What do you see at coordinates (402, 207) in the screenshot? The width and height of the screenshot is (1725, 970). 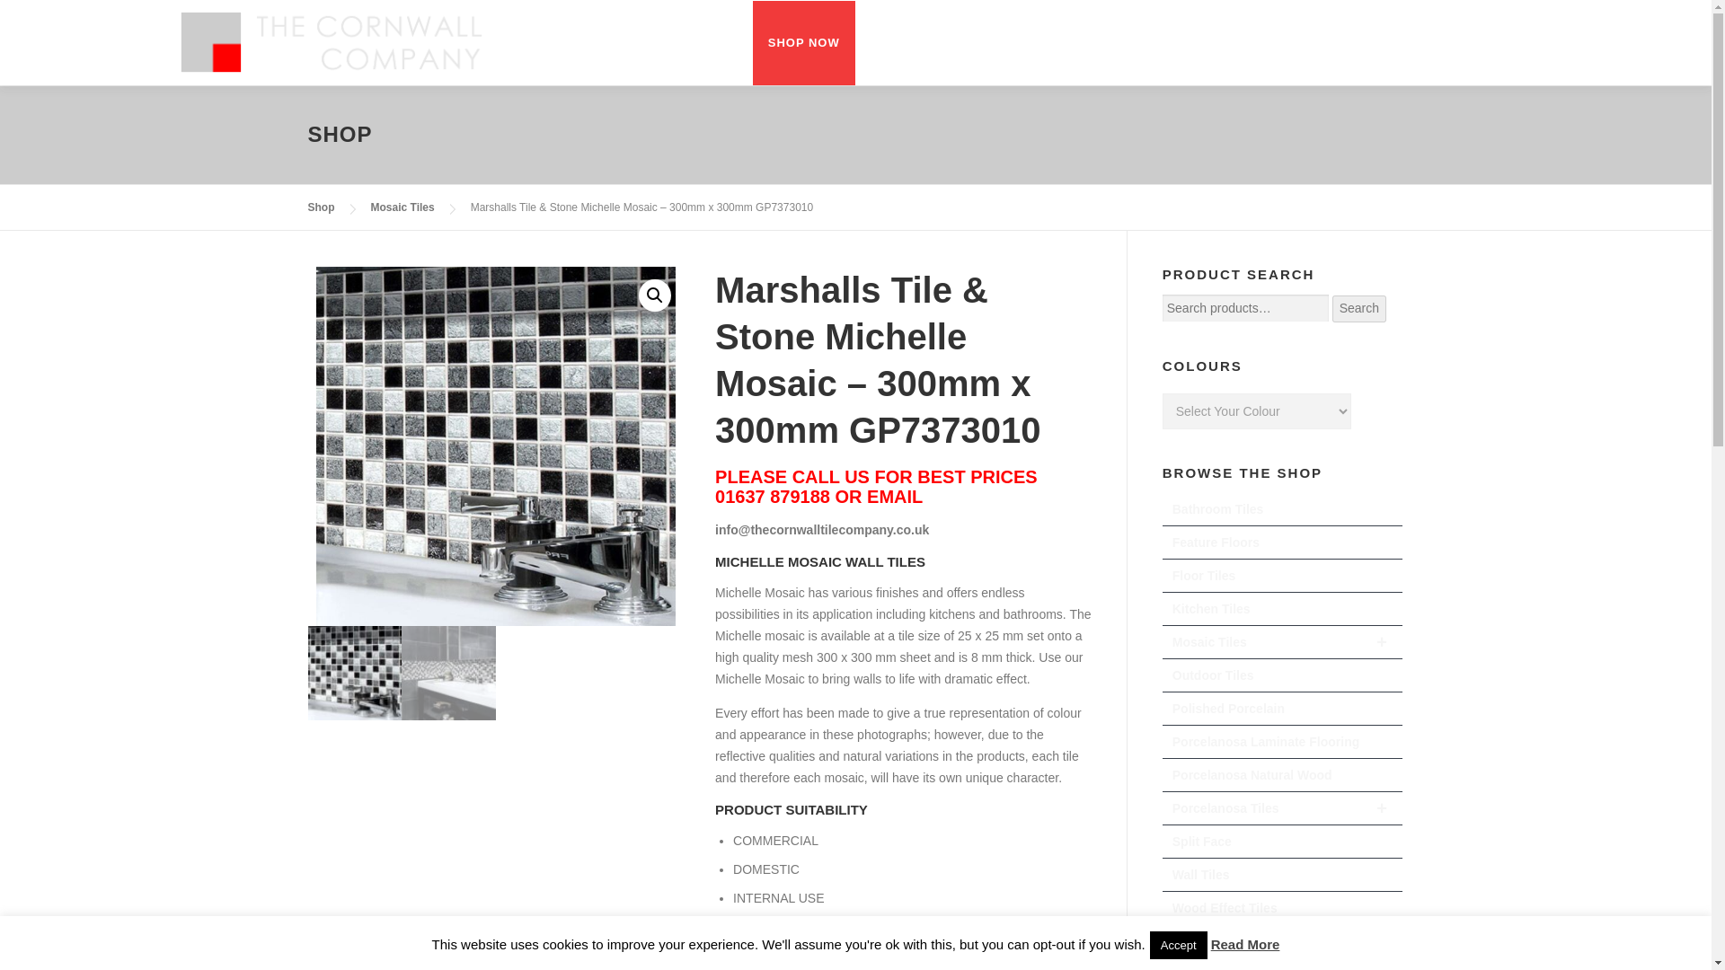 I see `Go to the Mosaic Tiles Product Category archives.` at bounding box center [402, 207].